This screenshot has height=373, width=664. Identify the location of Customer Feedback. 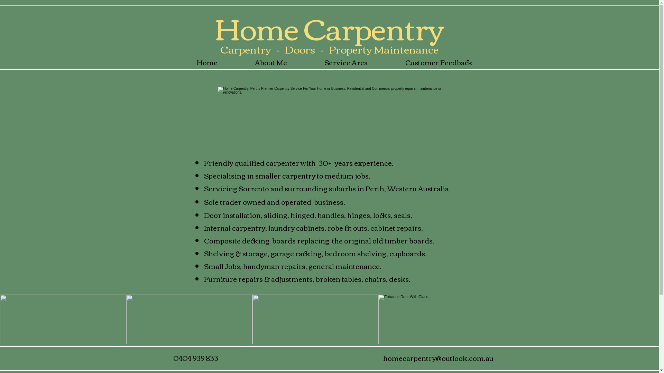
(439, 62).